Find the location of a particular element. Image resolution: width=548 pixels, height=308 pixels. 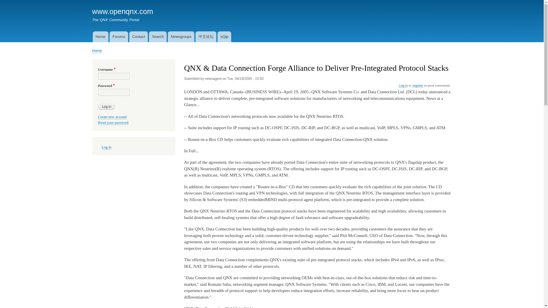

Create a new user account. is located at coordinates (112, 117).